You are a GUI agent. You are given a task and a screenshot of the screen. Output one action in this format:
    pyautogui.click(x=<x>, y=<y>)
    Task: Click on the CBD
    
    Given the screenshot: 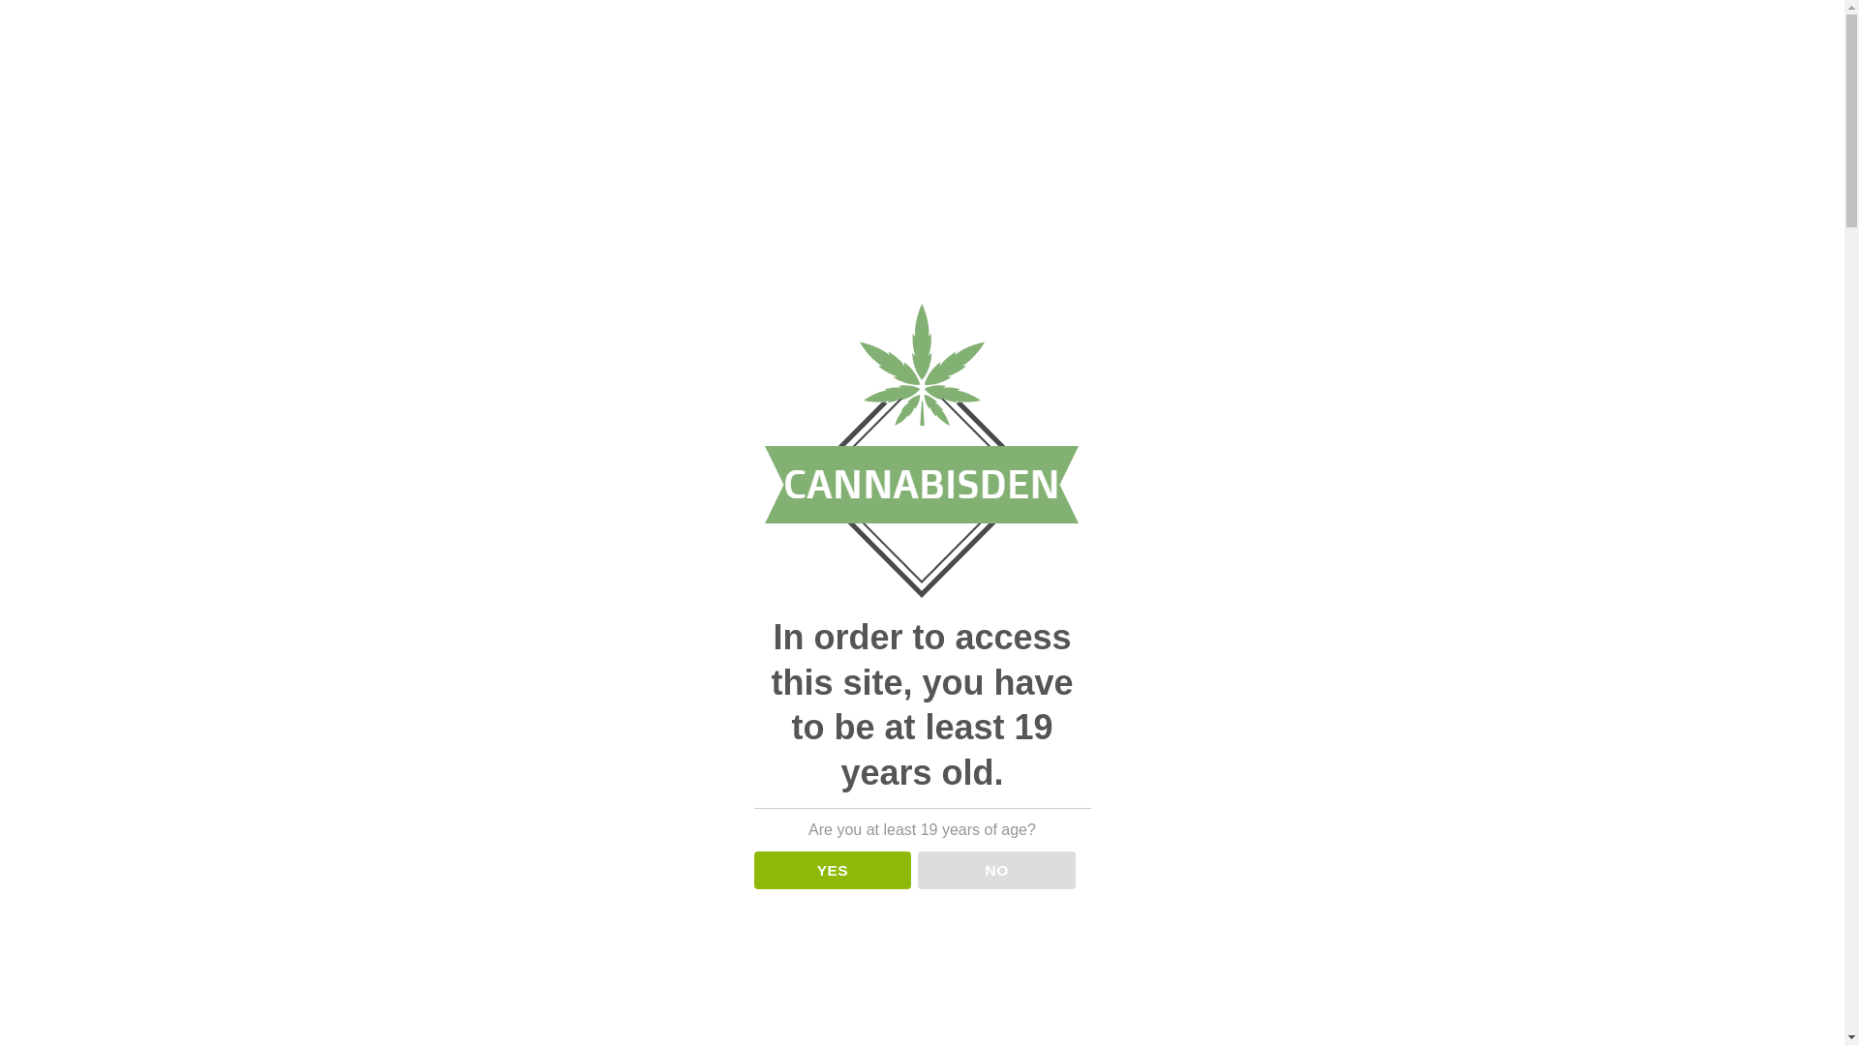 What is the action you would take?
    pyautogui.click(x=250, y=552)
    